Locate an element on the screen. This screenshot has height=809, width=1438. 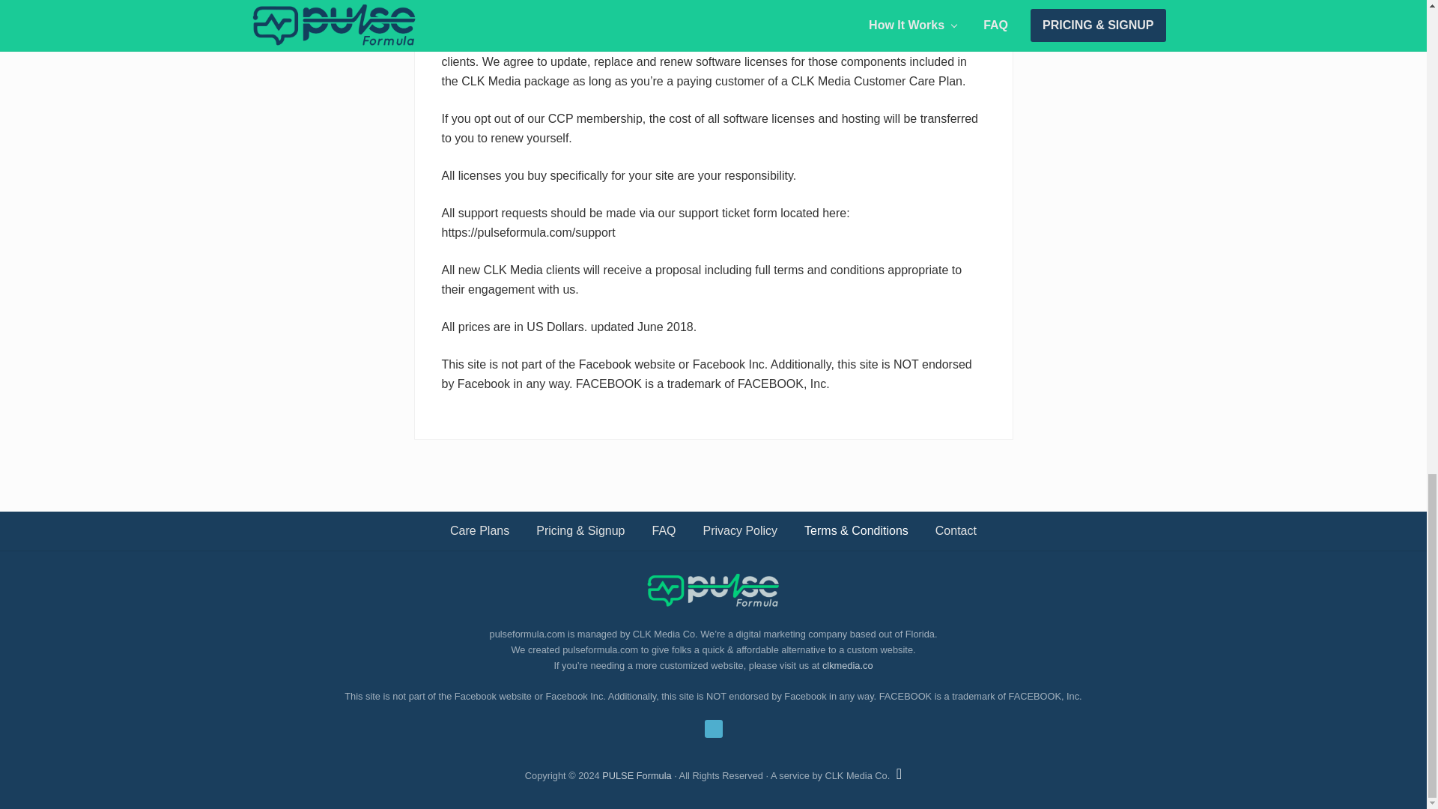
Privacy Policy is located at coordinates (741, 530).